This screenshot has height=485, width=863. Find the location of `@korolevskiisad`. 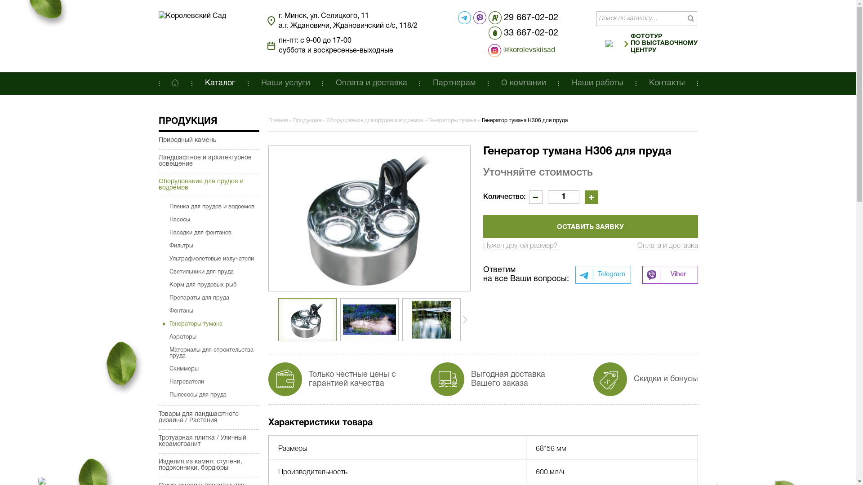

@korolevskiisad is located at coordinates (507, 50).